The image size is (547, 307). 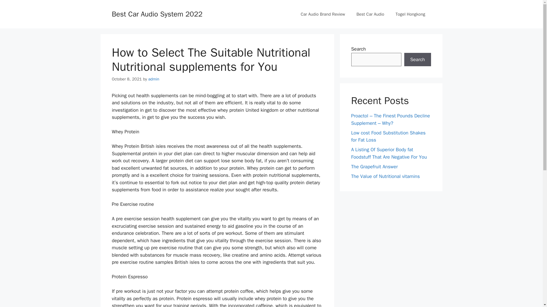 I want to click on admin, so click(x=154, y=79).